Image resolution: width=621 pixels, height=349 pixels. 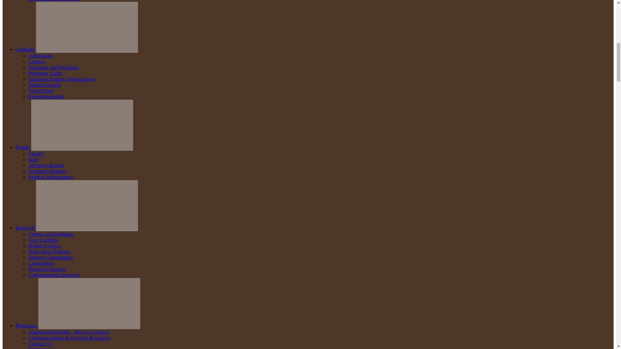 What do you see at coordinates (46, 96) in the screenshot?
I see `Entrepreneurship` at bounding box center [46, 96].